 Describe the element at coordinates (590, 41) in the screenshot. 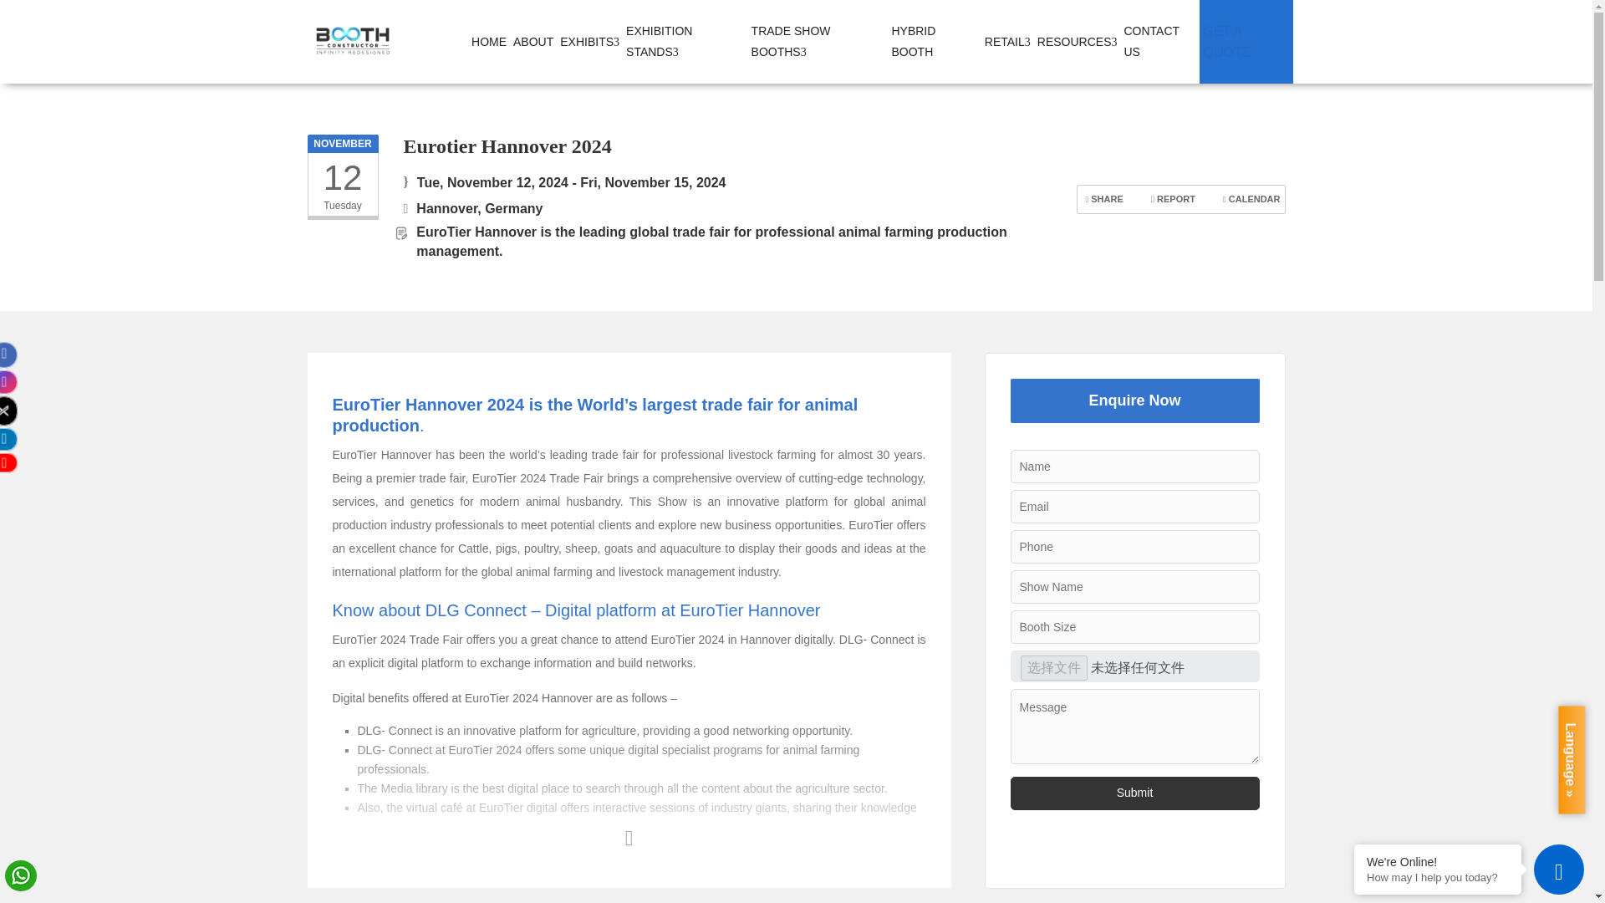

I see `Exhibits` at that location.